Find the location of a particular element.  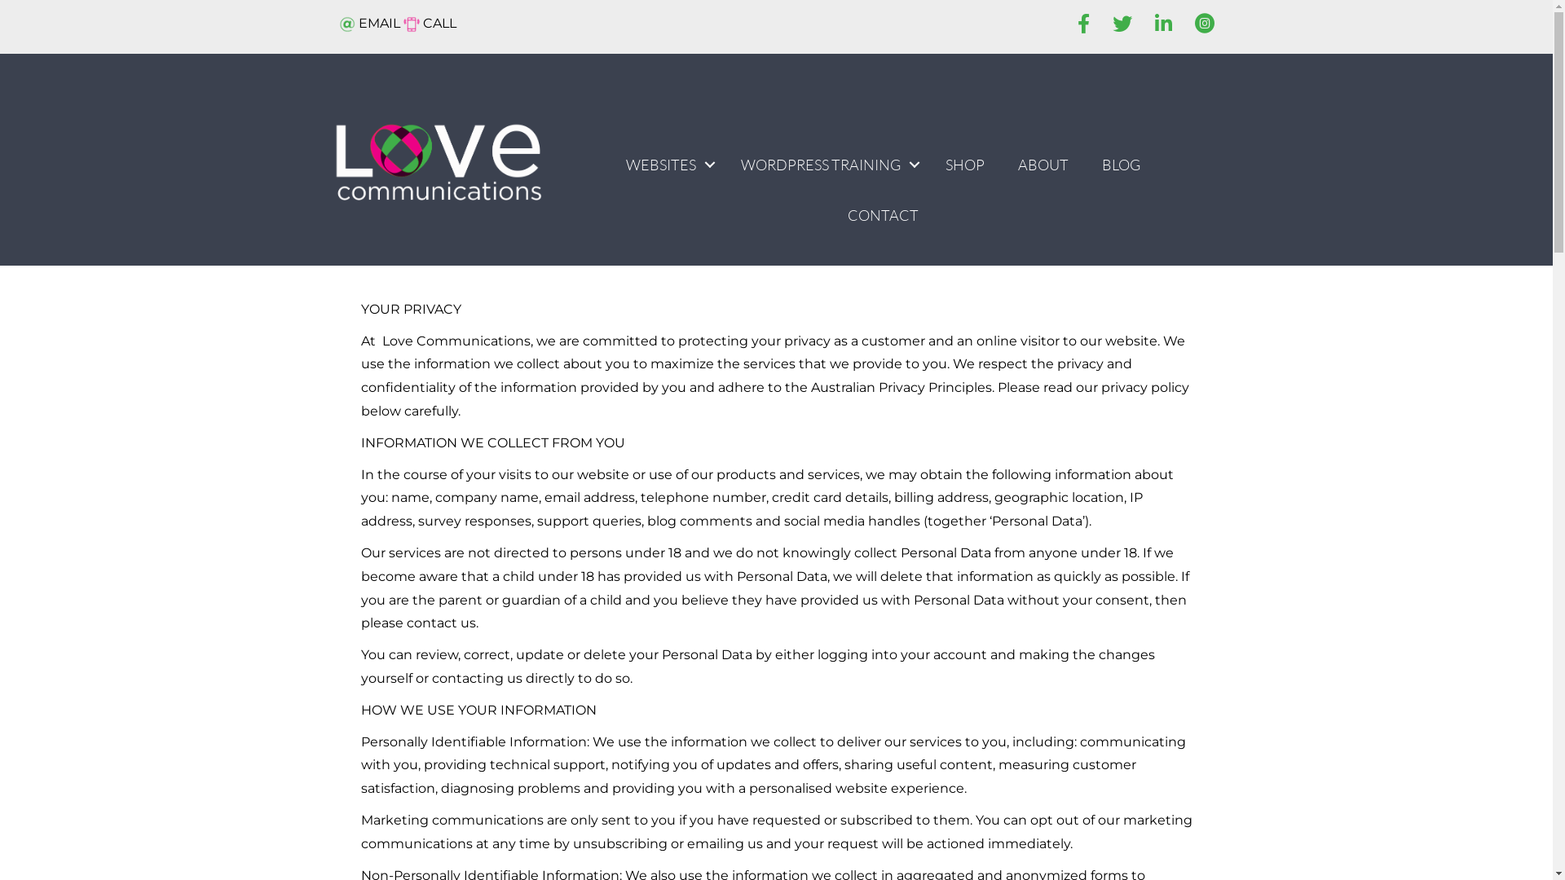

WORDPRESS TRAINING is located at coordinates (827, 165).